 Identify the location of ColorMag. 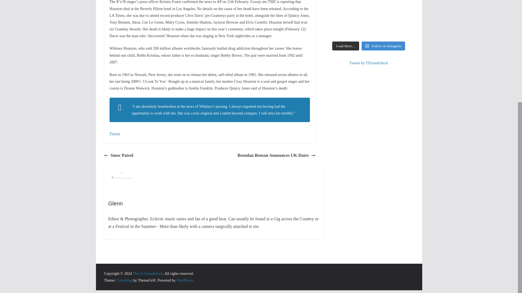
(125, 281).